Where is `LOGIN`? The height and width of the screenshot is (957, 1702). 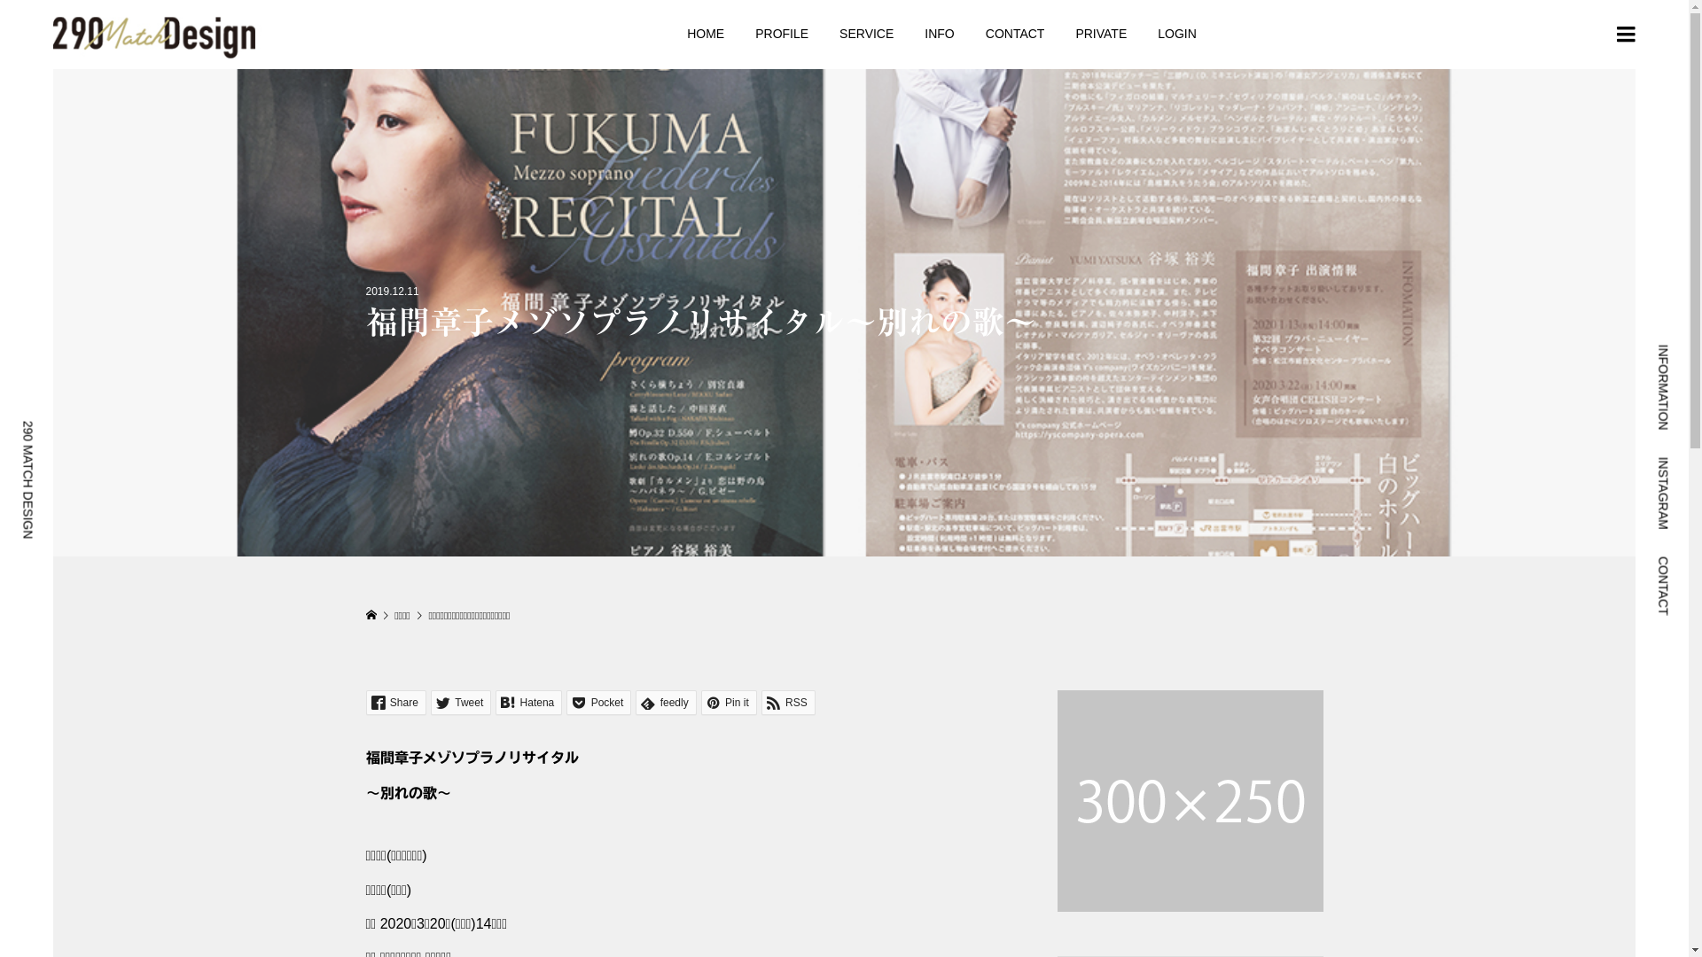
LOGIN is located at coordinates (1177, 34).